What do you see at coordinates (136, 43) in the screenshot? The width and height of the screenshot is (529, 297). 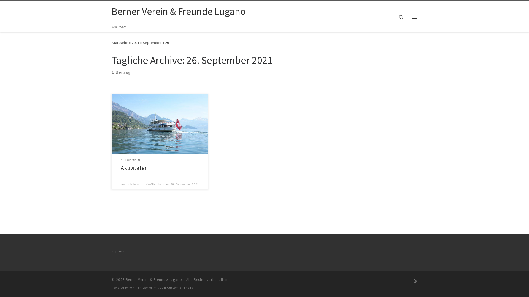 I see `2021` at bounding box center [136, 43].